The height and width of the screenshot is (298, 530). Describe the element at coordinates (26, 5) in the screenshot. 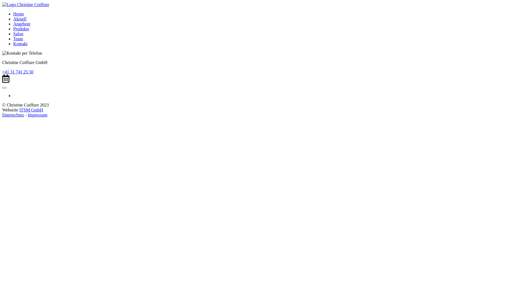

I see `Christine Coiffure` at that location.